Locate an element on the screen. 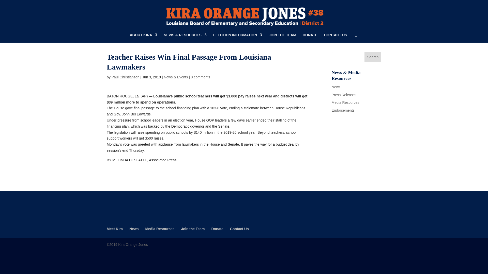  Contact Us is located at coordinates (239, 229).